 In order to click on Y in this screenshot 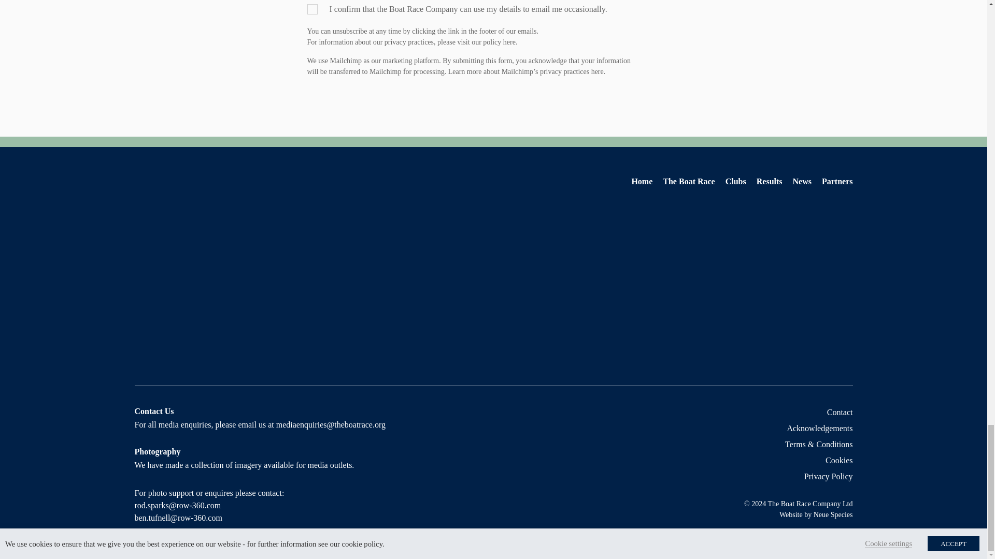, I will do `click(312, 9)`.